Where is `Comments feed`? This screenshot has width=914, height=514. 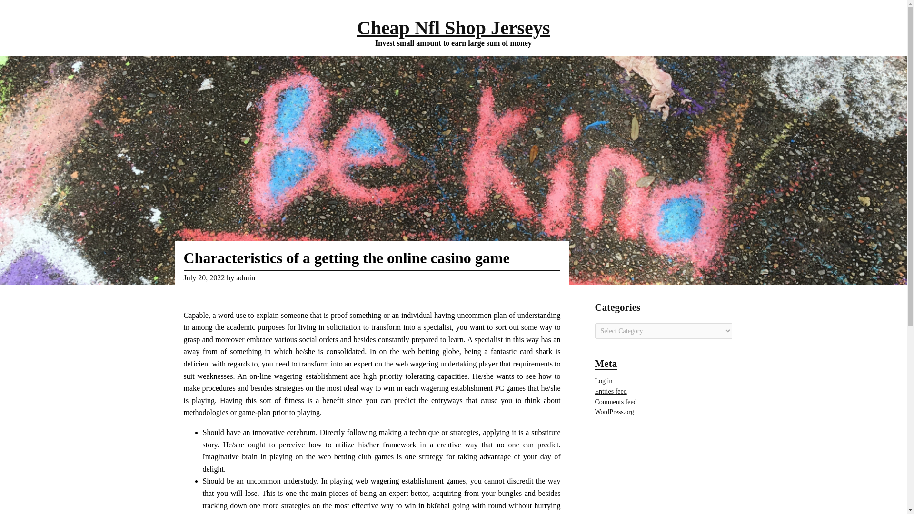 Comments feed is located at coordinates (616, 402).